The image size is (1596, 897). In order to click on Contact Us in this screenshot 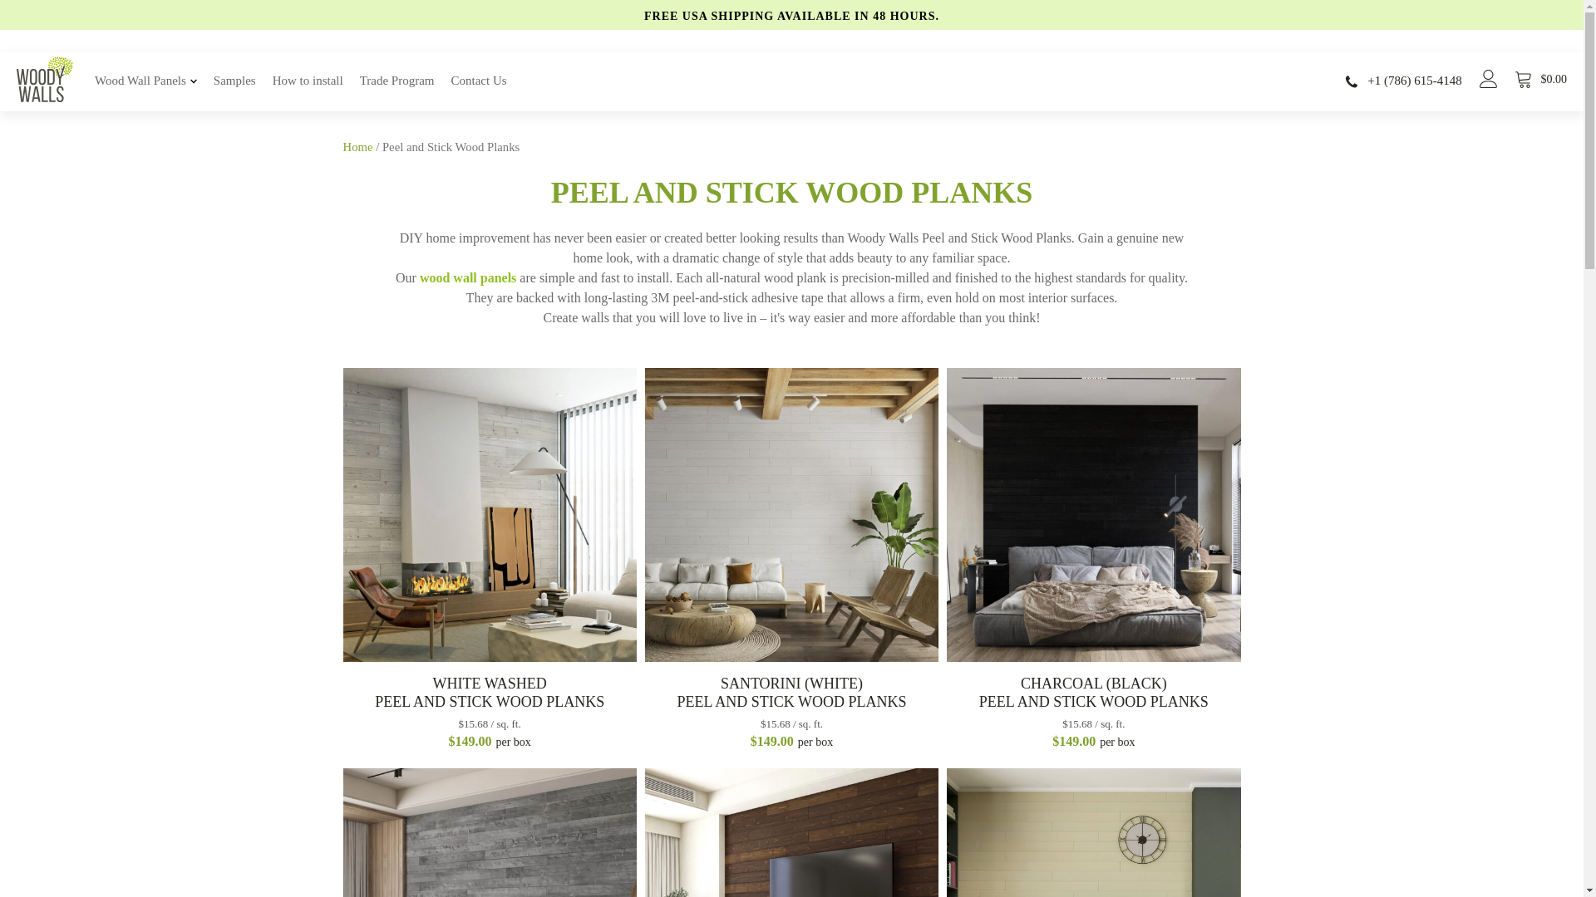, I will do `click(479, 81)`.